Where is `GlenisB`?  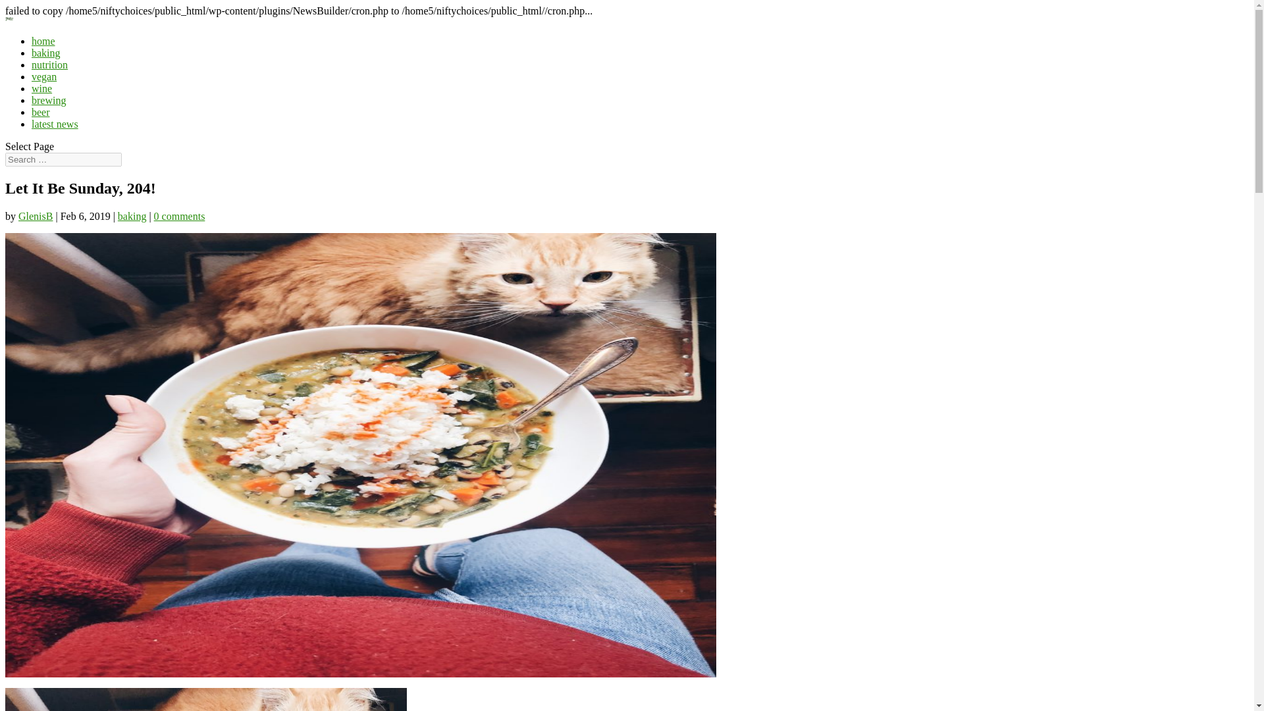
GlenisB is located at coordinates (36, 216).